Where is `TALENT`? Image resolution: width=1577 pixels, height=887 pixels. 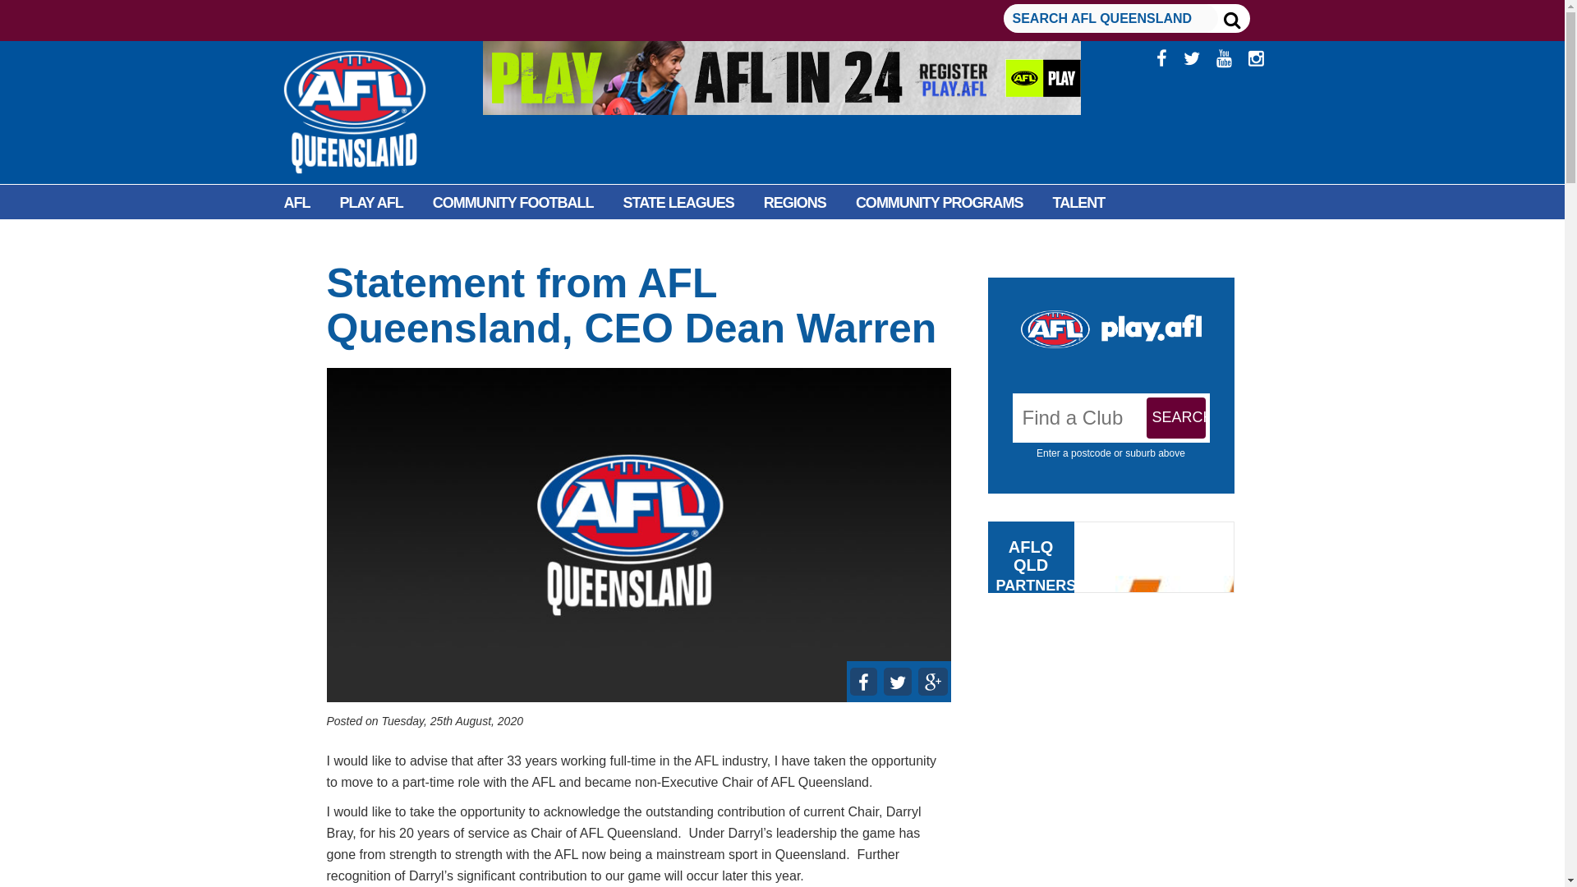 TALENT is located at coordinates (1078, 203).